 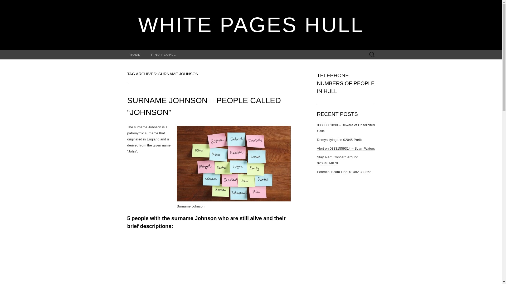 I want to click on White Pages Hull, so click(x=251, y=25).